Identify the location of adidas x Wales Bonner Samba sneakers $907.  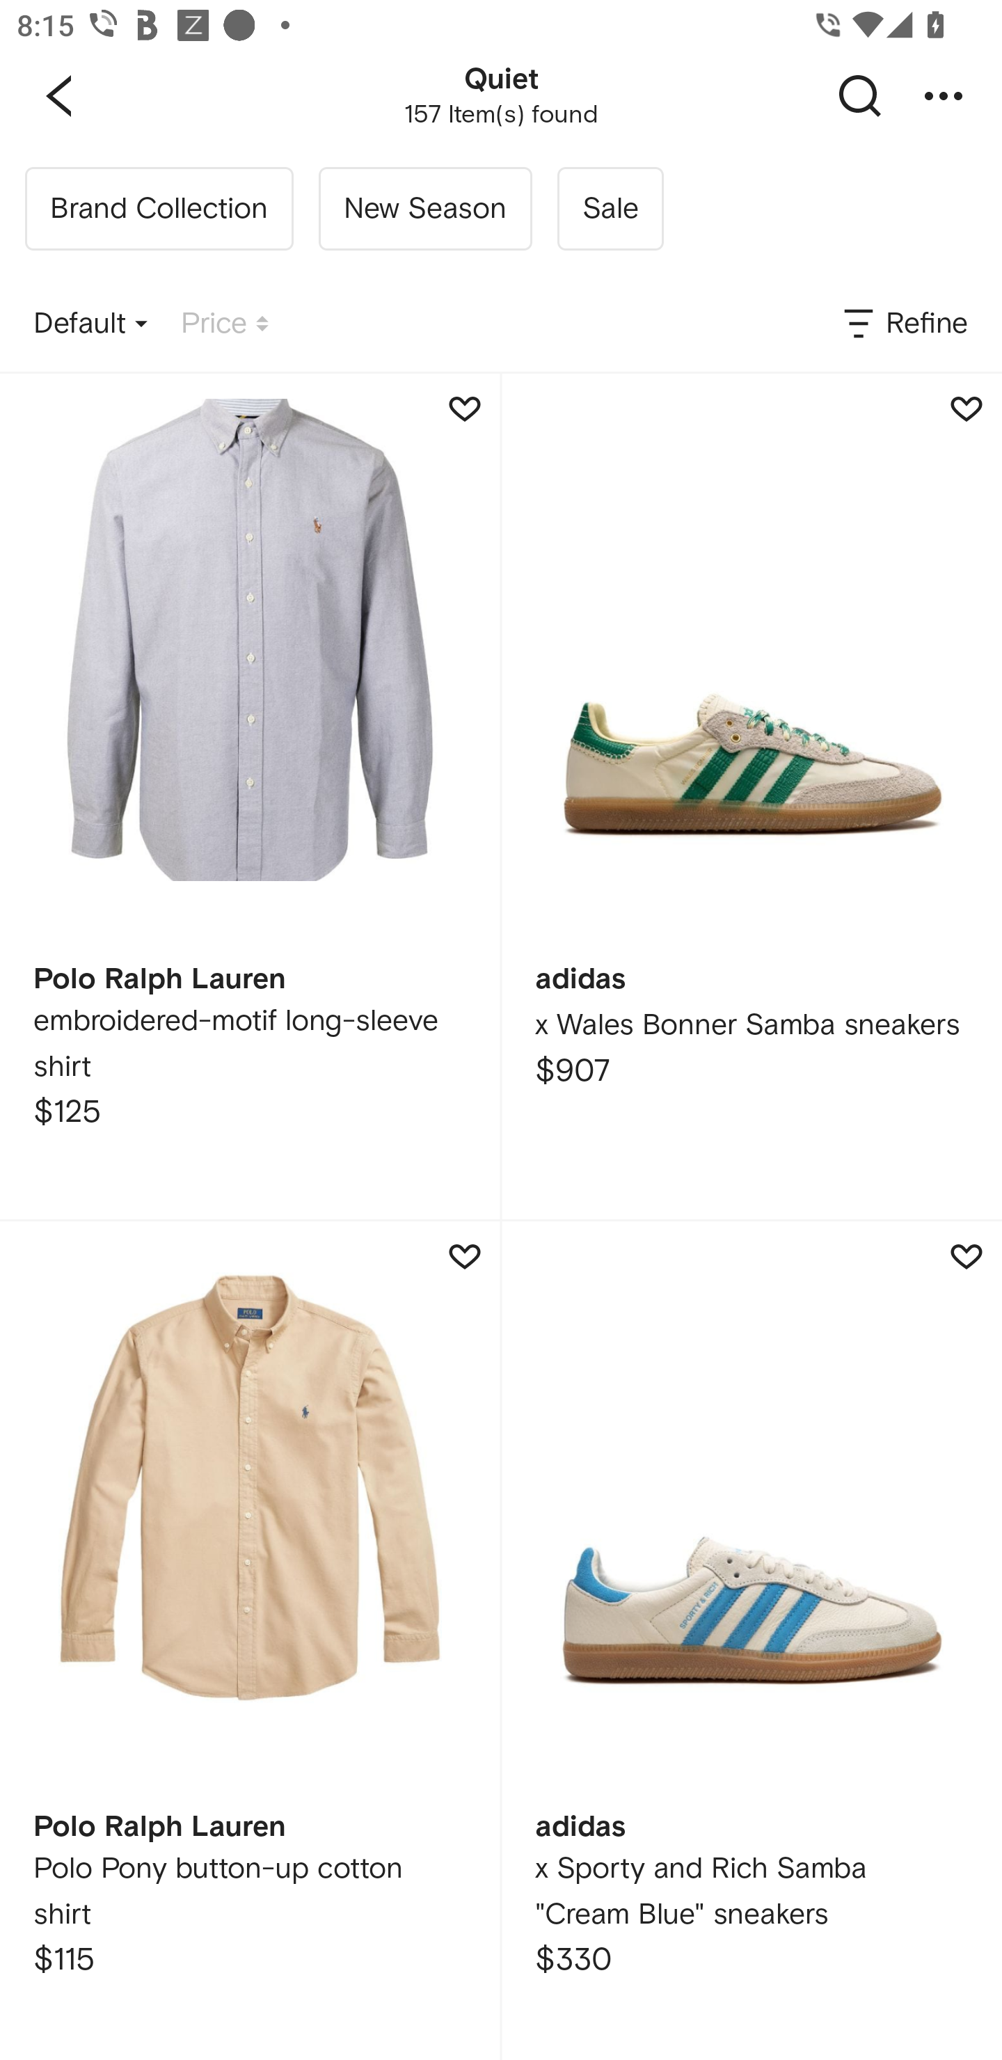
(751, 796).